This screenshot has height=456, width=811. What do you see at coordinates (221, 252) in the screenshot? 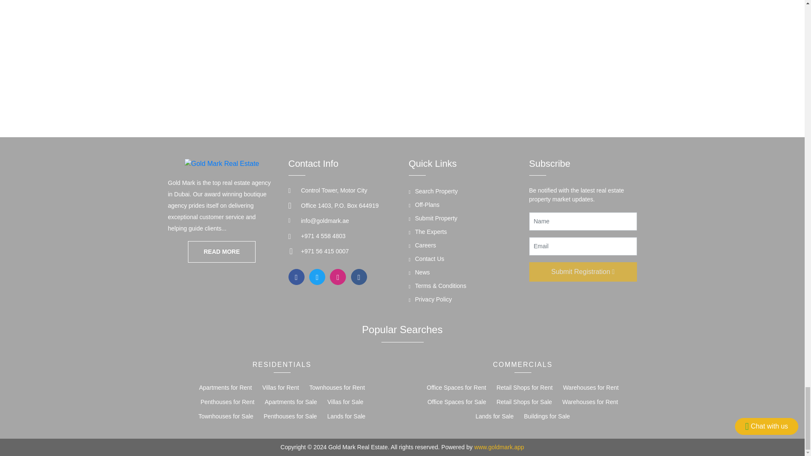
I see `Gold Mark Real Estate` at bounding box center [221, 252].